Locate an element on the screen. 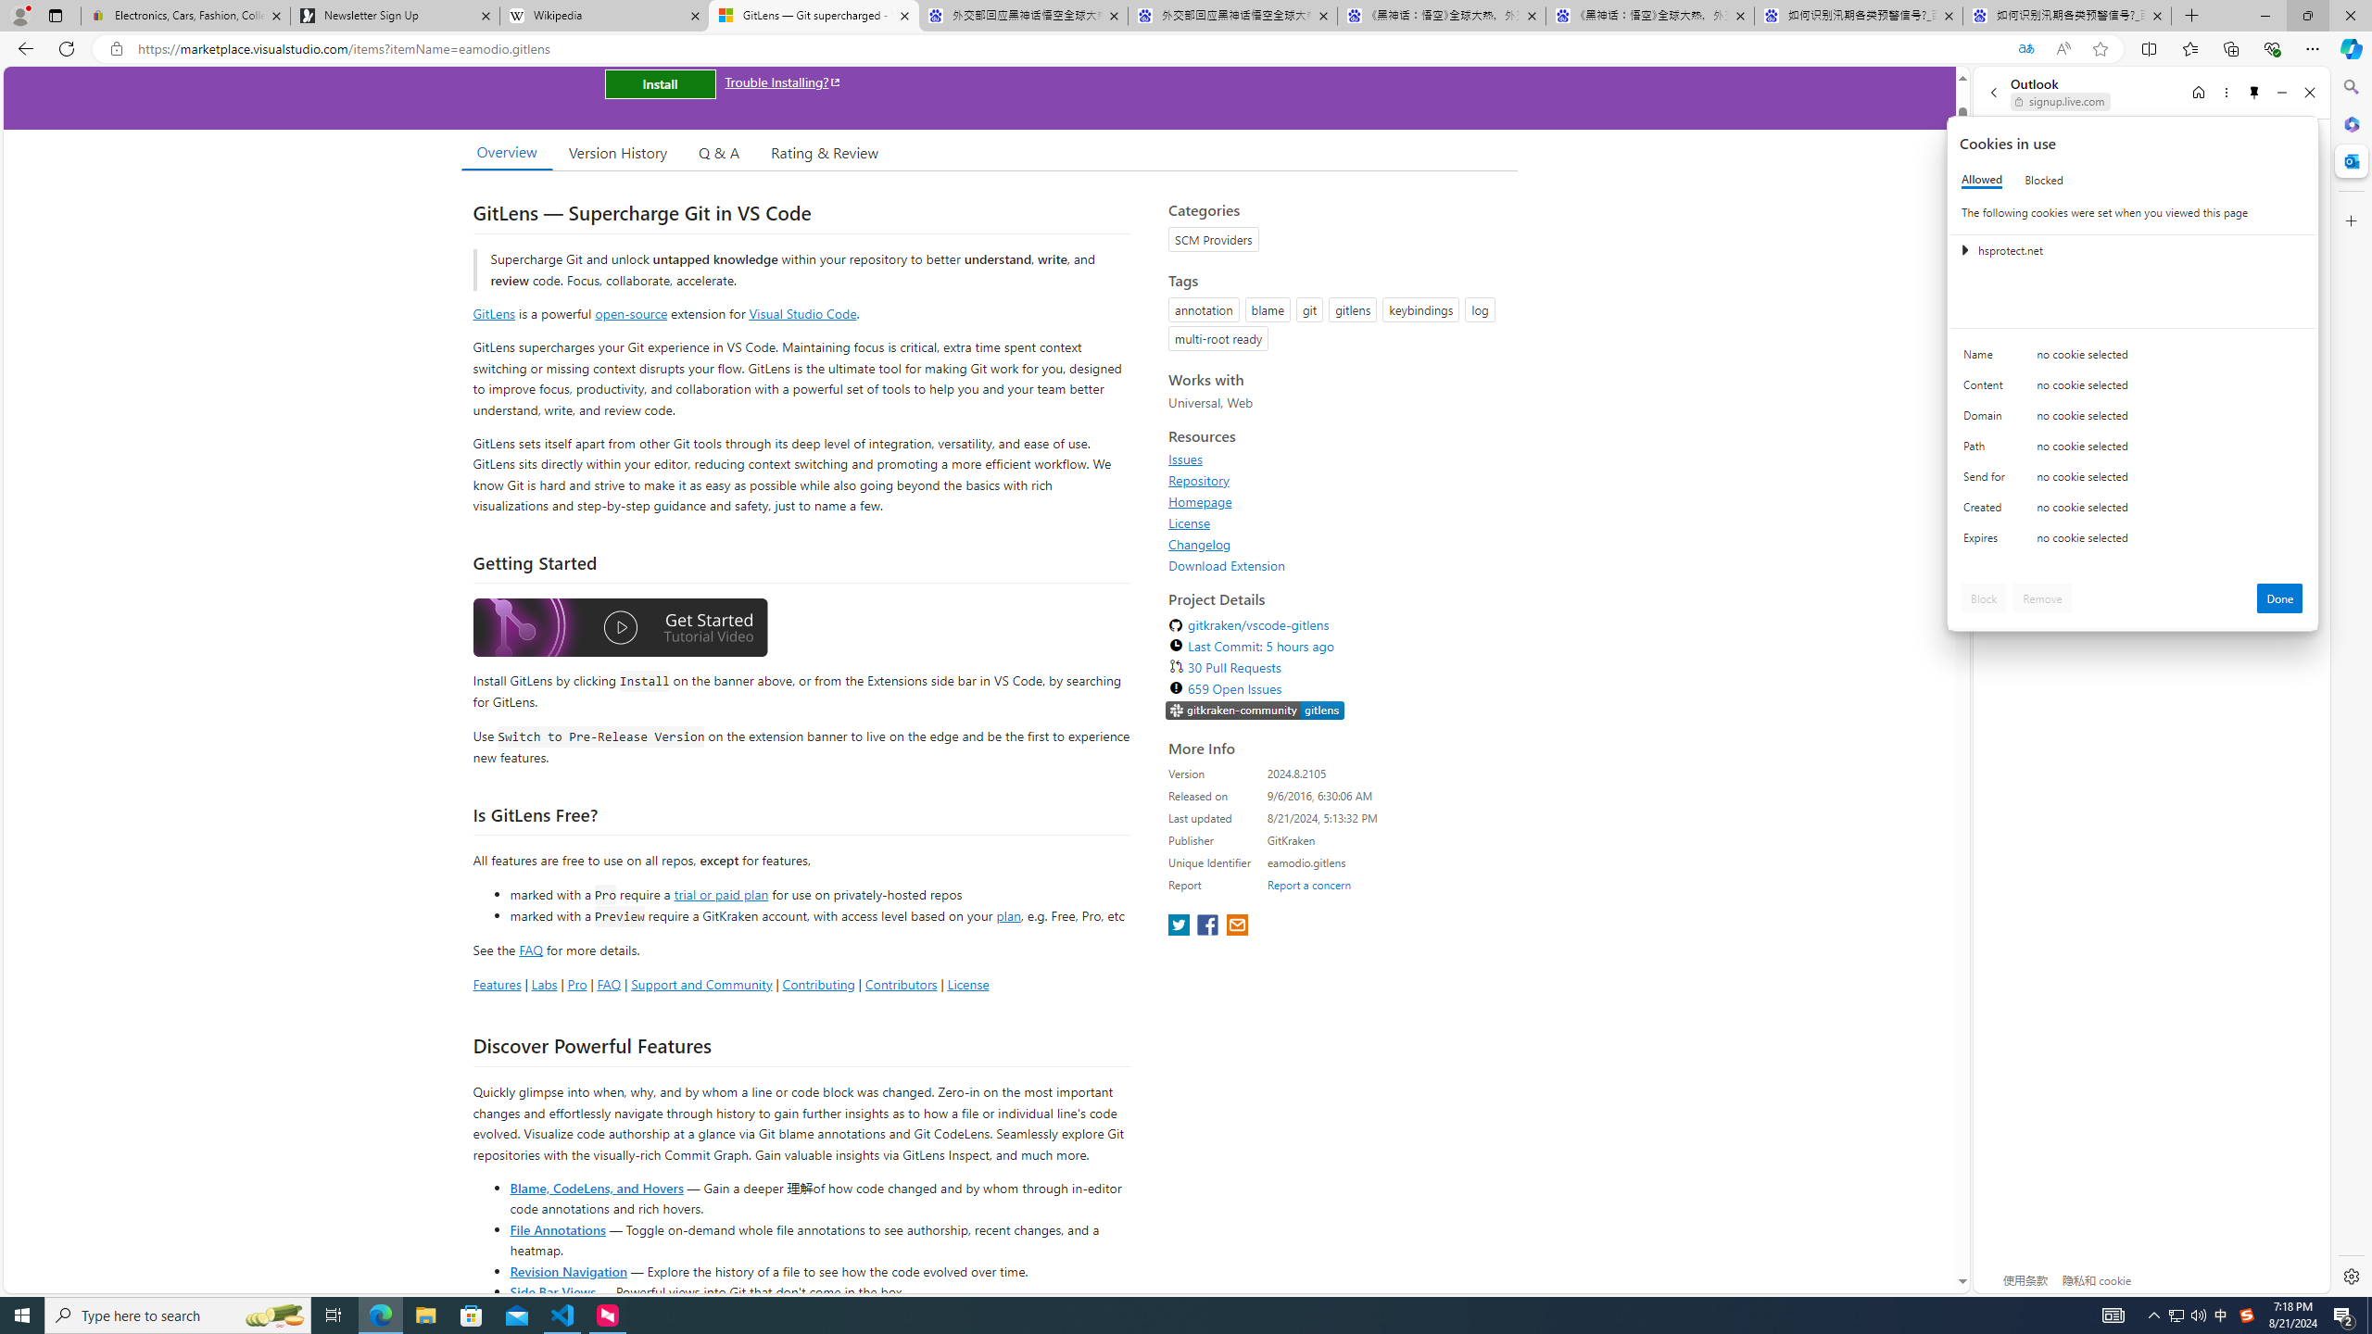 The width and height of the screenshot is (2372, 1334). Remove is located at coordinates (2042, 598).